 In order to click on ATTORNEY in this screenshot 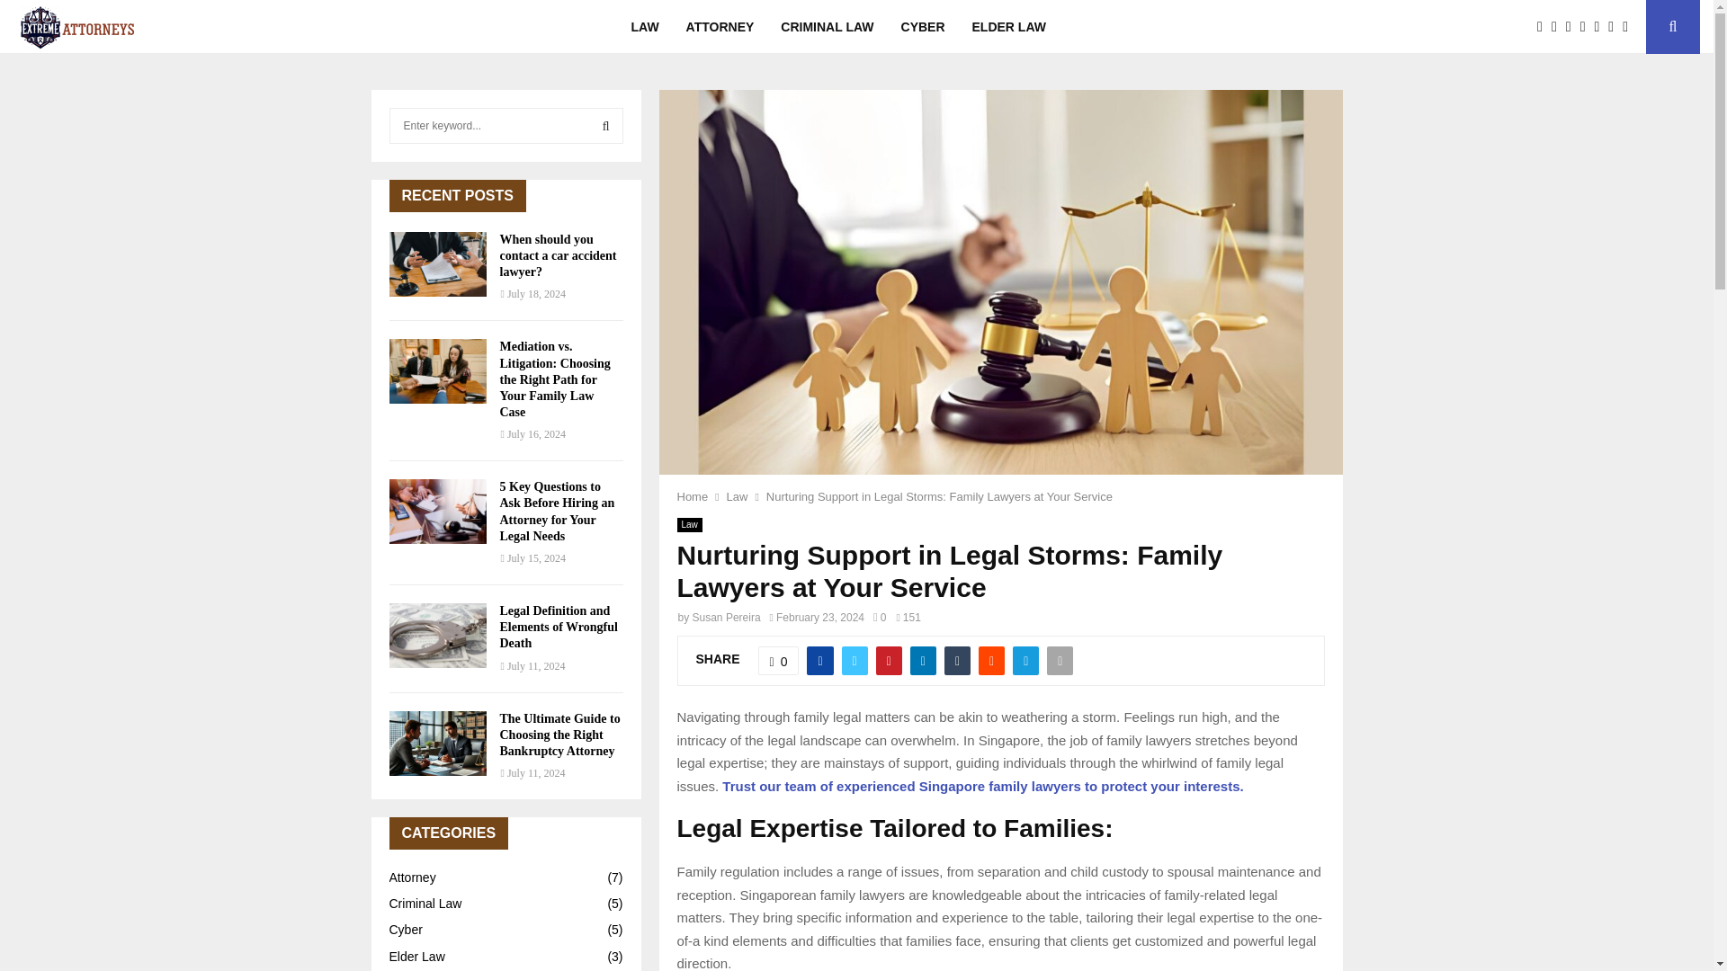, I will do `click(720, 27)`.